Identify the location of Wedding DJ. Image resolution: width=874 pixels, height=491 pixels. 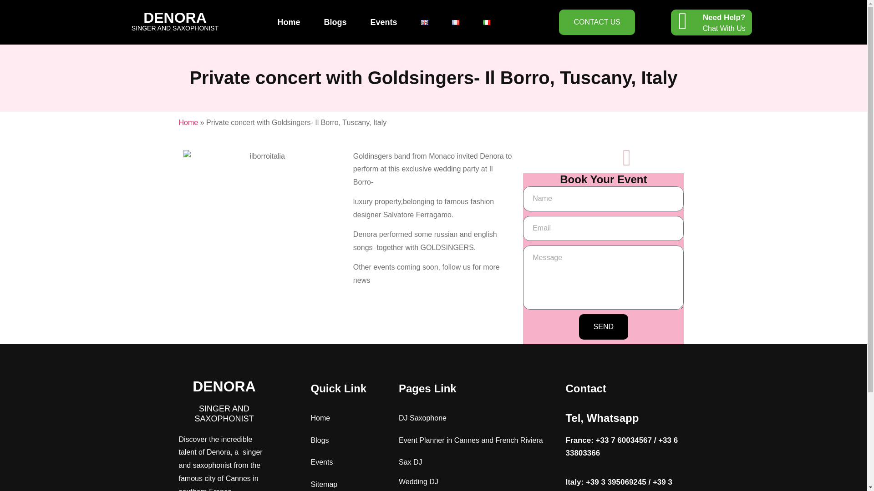
(418, 481).